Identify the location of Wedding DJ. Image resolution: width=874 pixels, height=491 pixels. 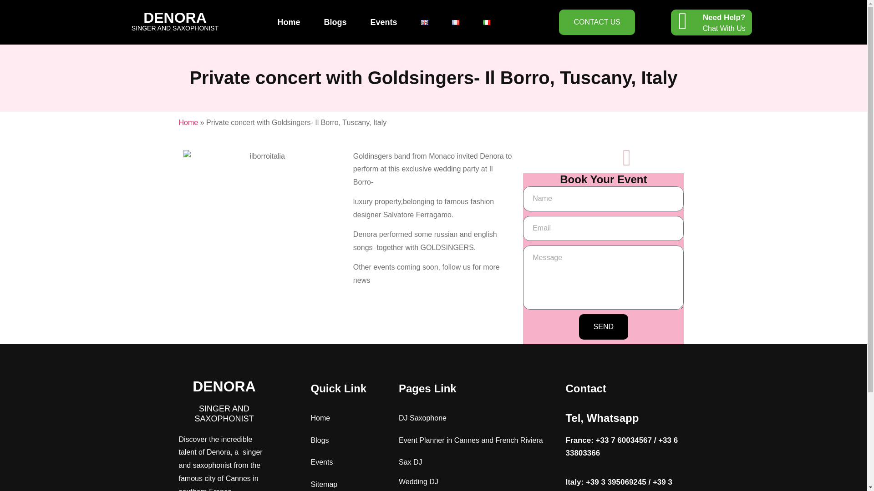
(418, 481).